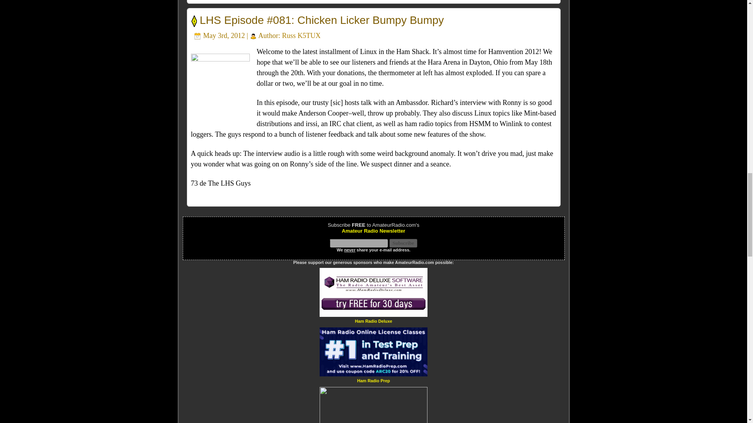  I want to click on Russ K5TUX, so click(301, 36).